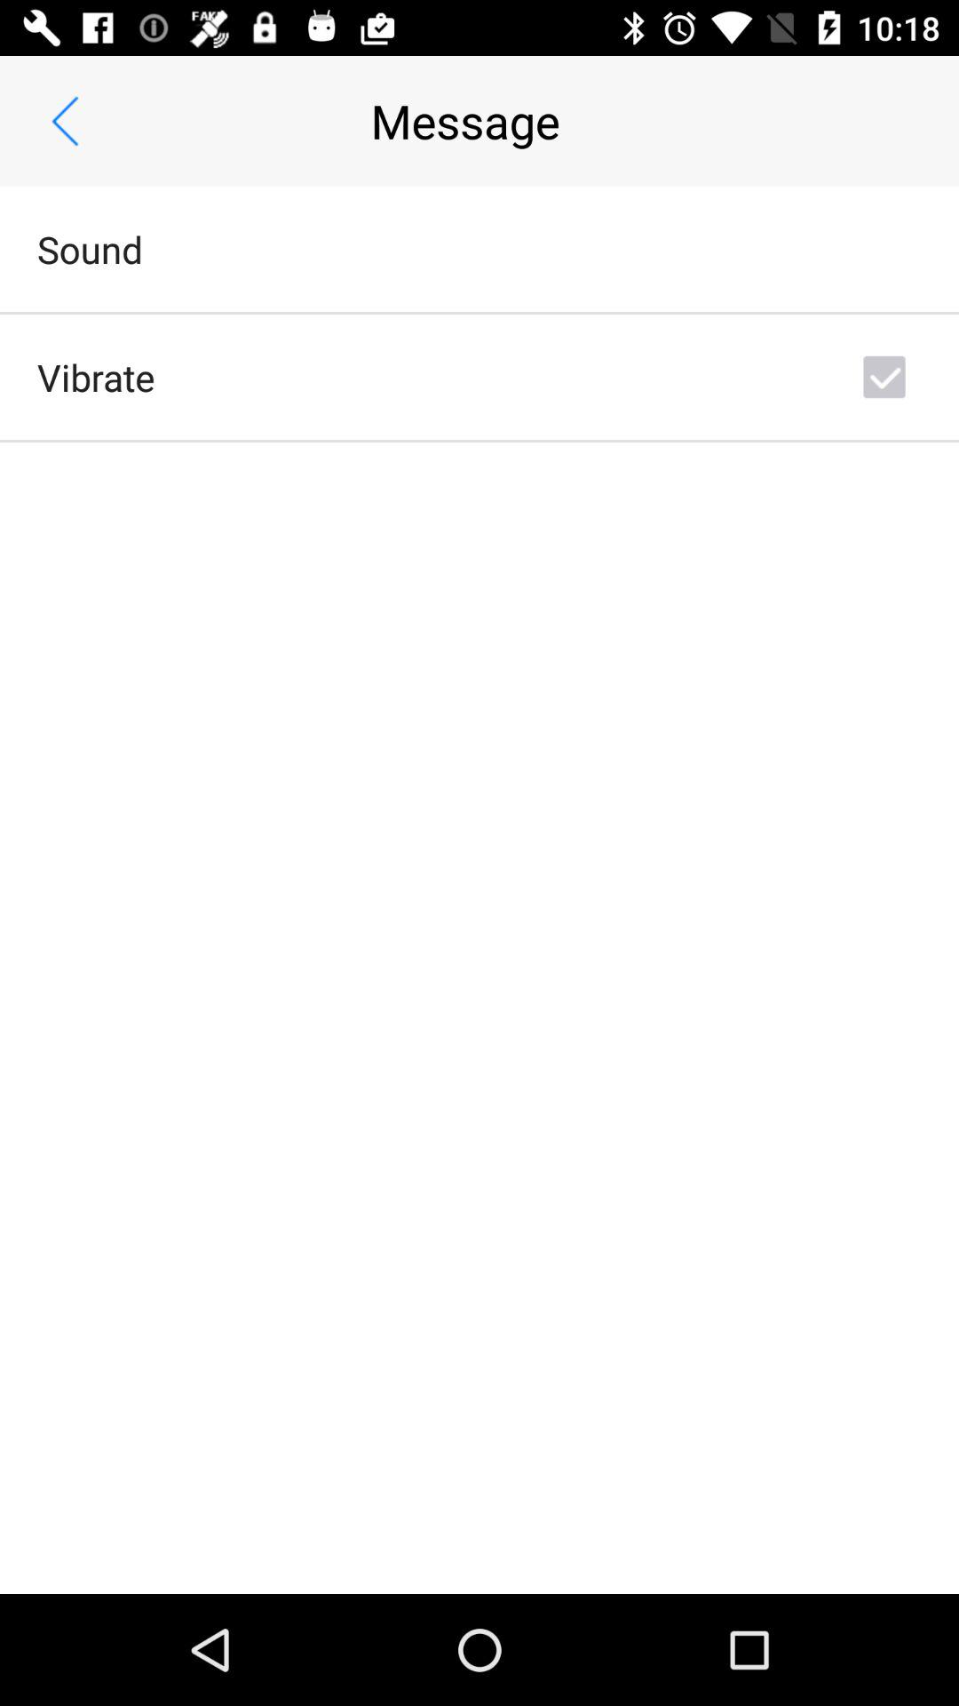 Image resolution: width=959 pixels, height=1706 pixels. I want to click on tap icon above sound item, so click(65, 121).